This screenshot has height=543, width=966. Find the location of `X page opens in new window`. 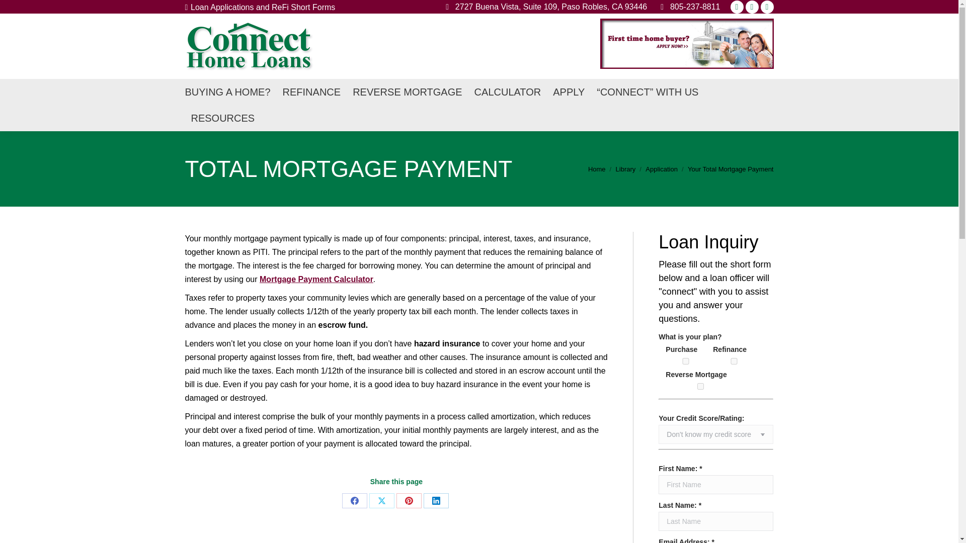

X page opens in new window is located at coordinates (752, 6).